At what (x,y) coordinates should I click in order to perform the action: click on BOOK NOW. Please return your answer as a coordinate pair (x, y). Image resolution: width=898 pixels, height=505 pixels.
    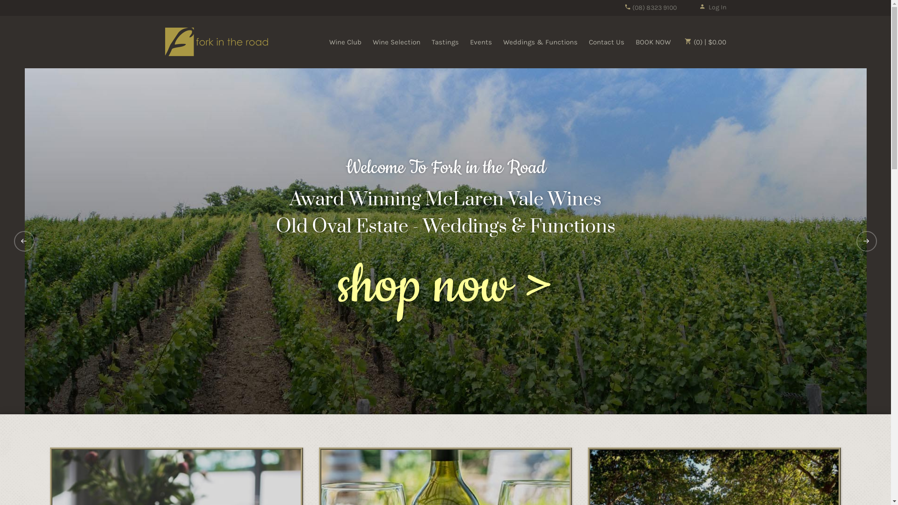
    Looking at the image, I should click on (653, 42).